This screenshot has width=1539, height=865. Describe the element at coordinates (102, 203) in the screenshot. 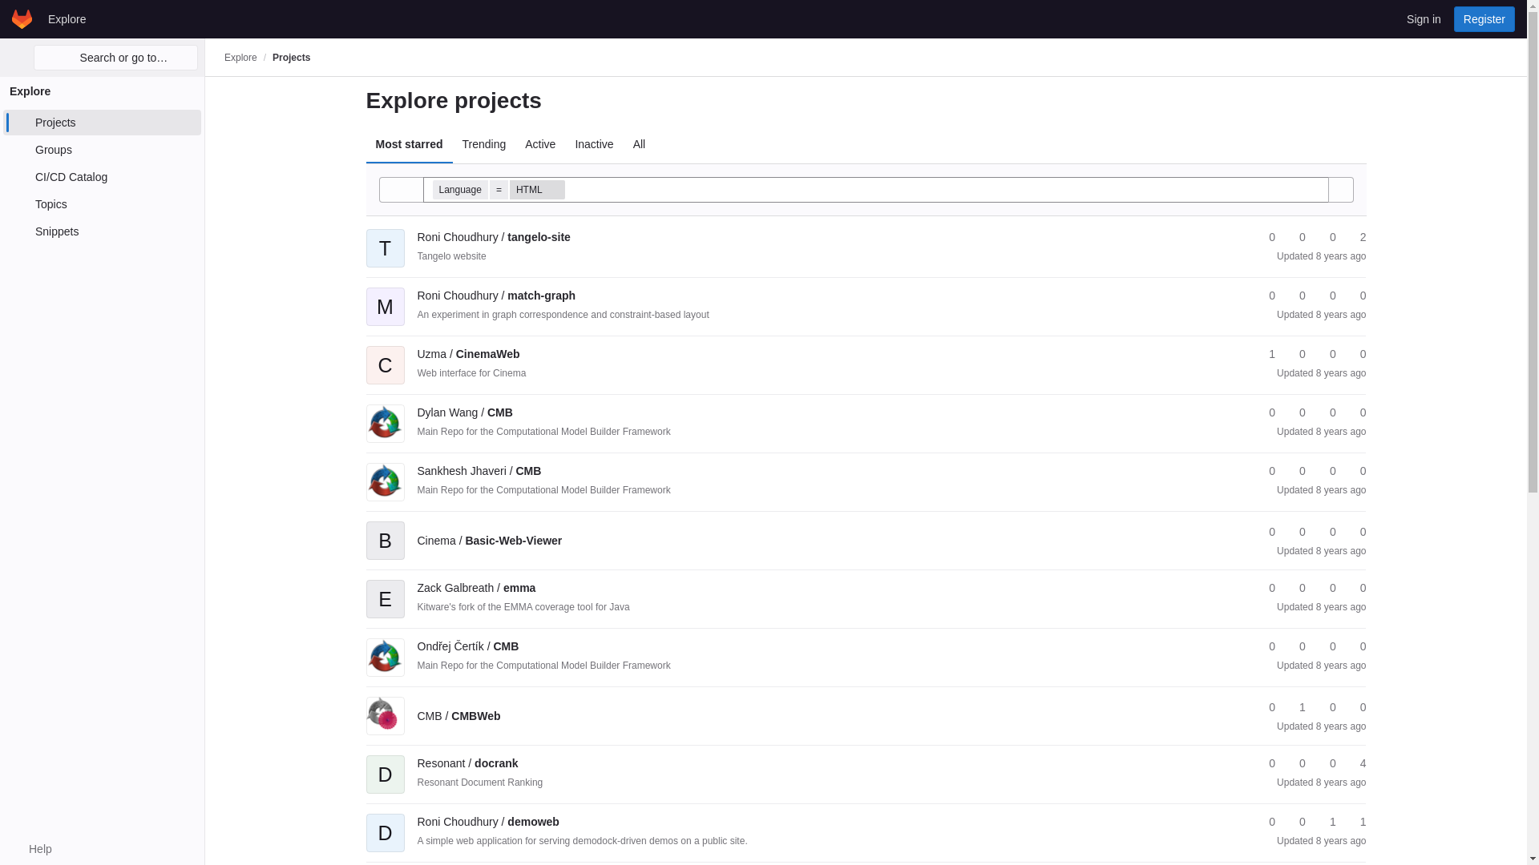

I see `Topics` at that location.